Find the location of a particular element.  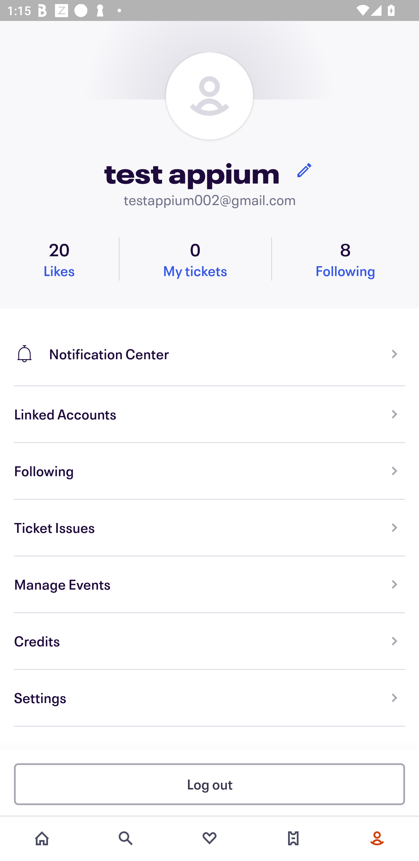

Manage Events is located at coordinates (210, 585).